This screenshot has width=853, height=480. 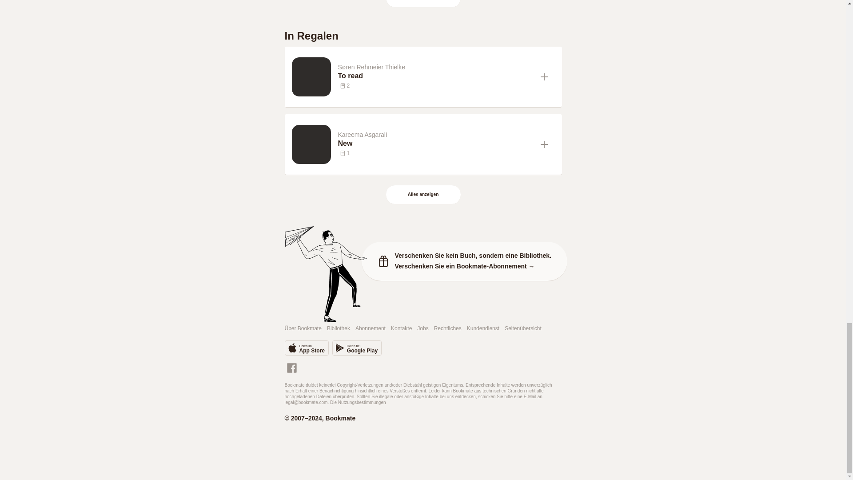 What do you see at coordinates (435, 143) in the screenshot?
I see `New` at bounding box center [435, 143].